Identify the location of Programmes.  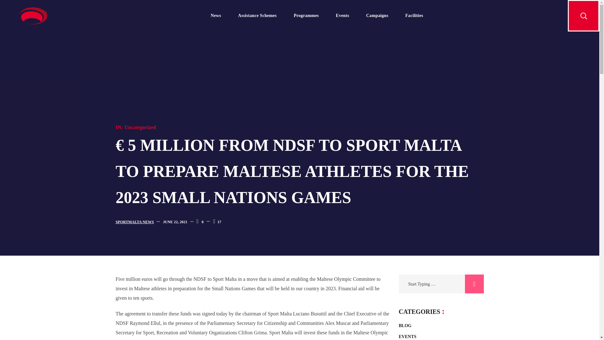
(306, 16).